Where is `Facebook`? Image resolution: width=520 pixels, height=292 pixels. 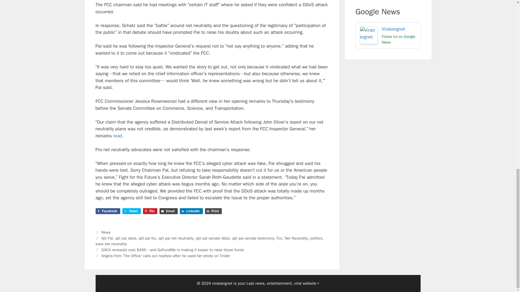
Facebook is located at coordinates (108, 211).